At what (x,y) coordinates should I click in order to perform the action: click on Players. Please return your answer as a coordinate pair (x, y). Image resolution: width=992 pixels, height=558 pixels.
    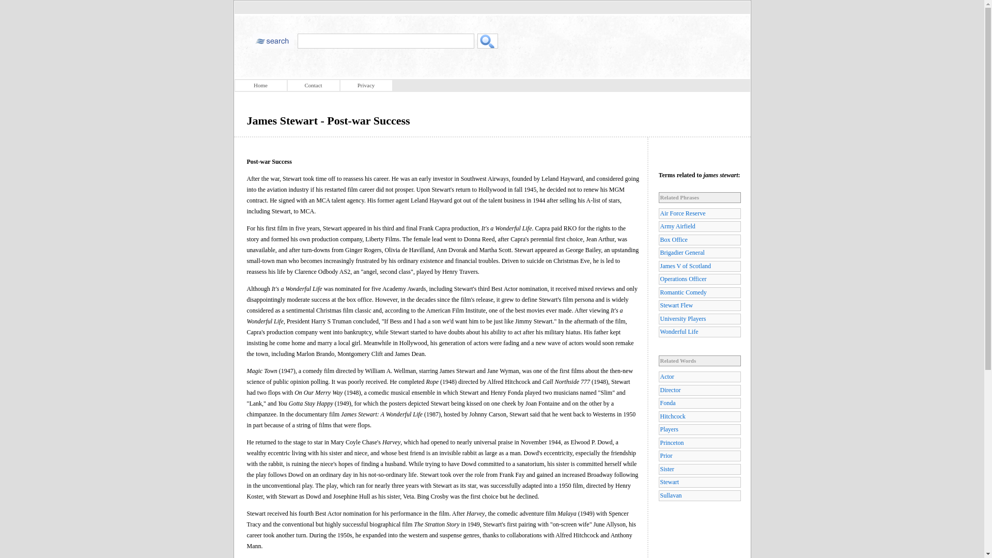
    Looking at the image, I should click on (699, 429).